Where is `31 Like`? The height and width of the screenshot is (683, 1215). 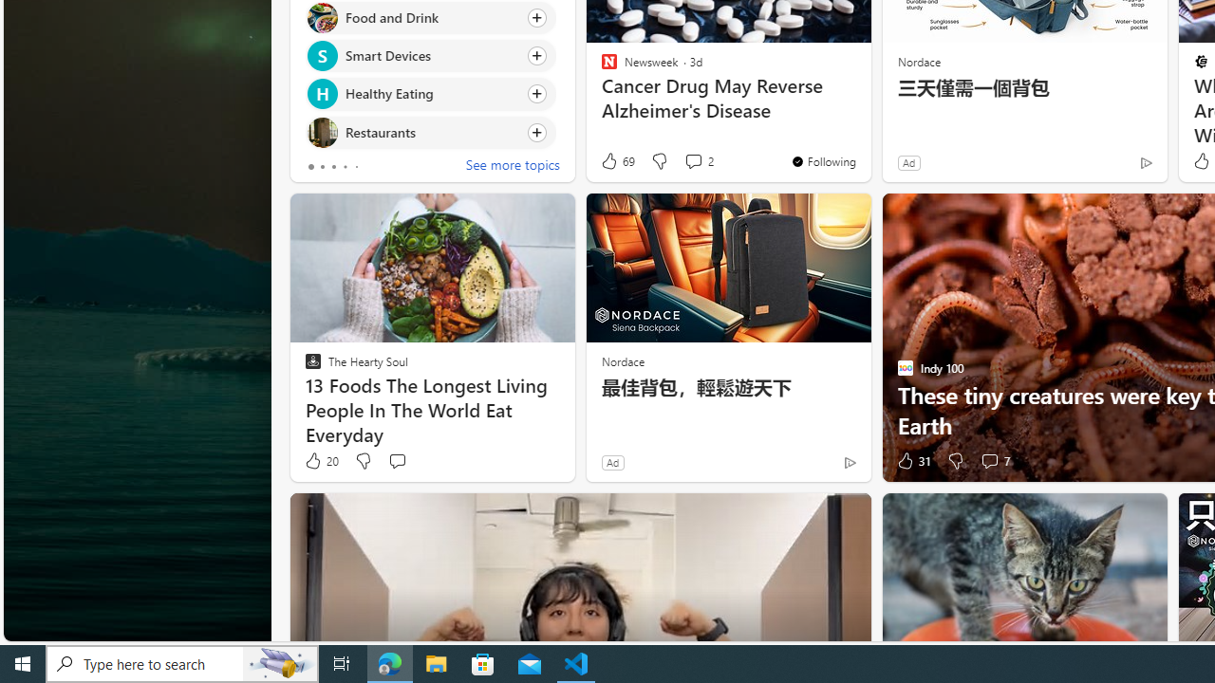
31 Like is located at coordinates (913, 461).